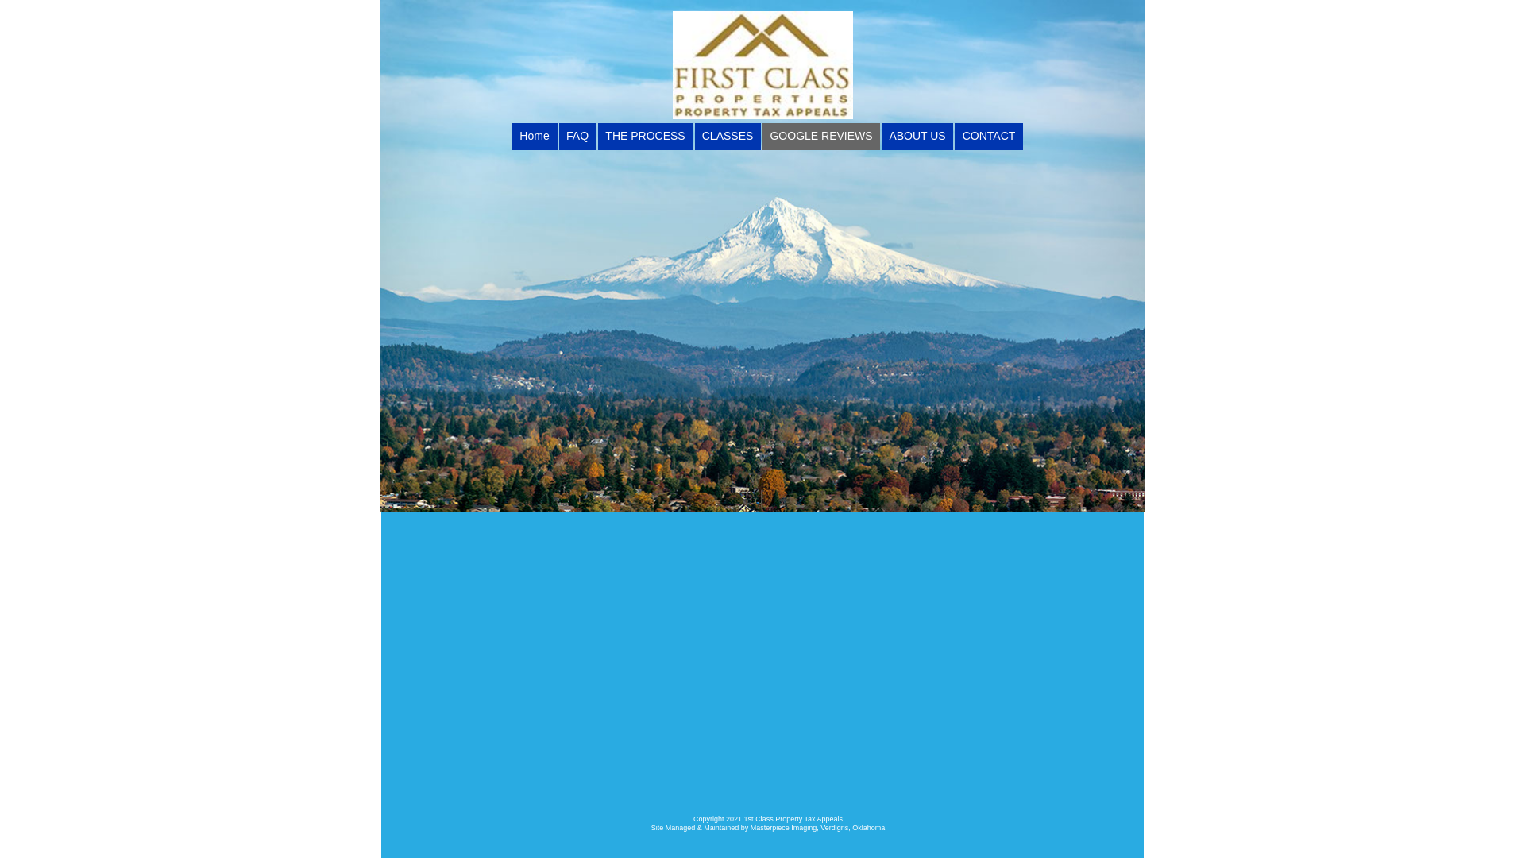 This screenshot has height=858, width=1525. What do you see at coordinates (821, 137) in the screenshot?
I see `GOOGLE REVIEWS` at bounding box center [821, 137].